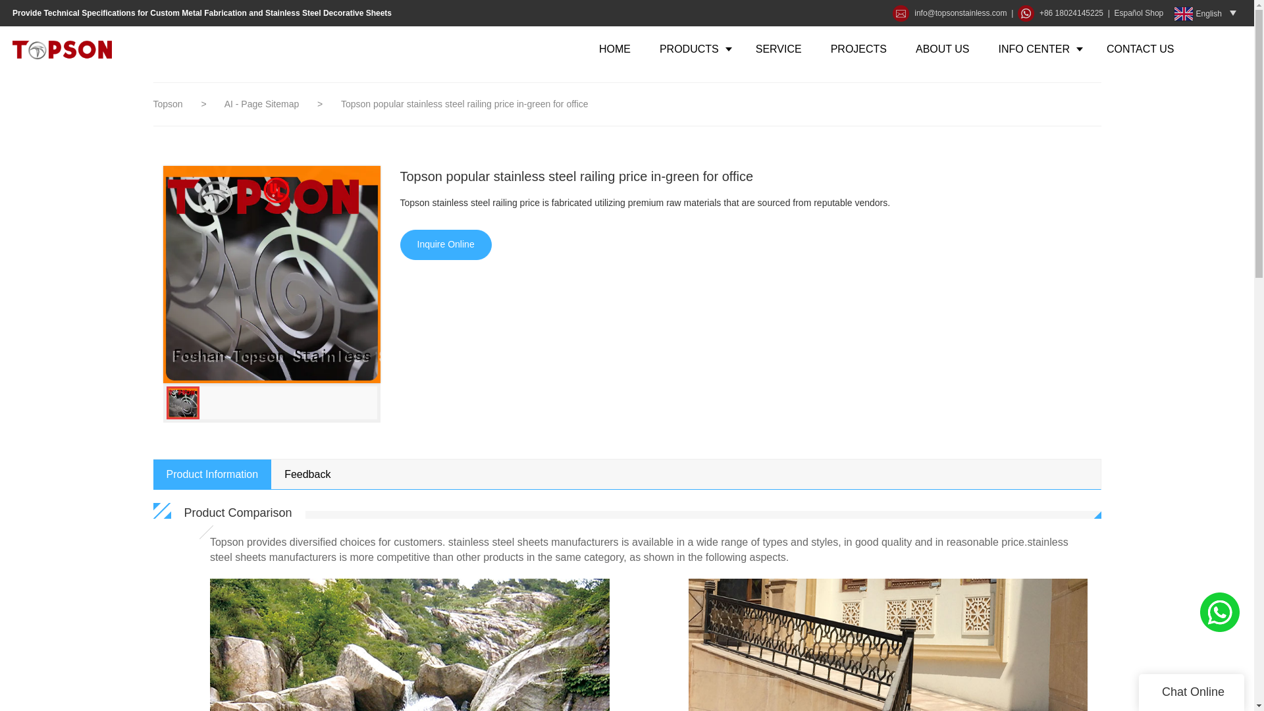 This screenshot has width=1264, height=711. Describe the element at coordinates (167, 104) in the screenshot. I see `Topson` at that location.